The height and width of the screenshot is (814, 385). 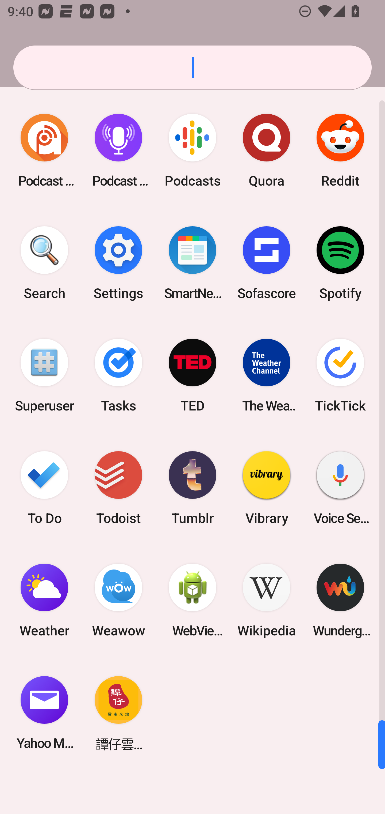 I want to click on Spotify, so click(x=340, y=263).